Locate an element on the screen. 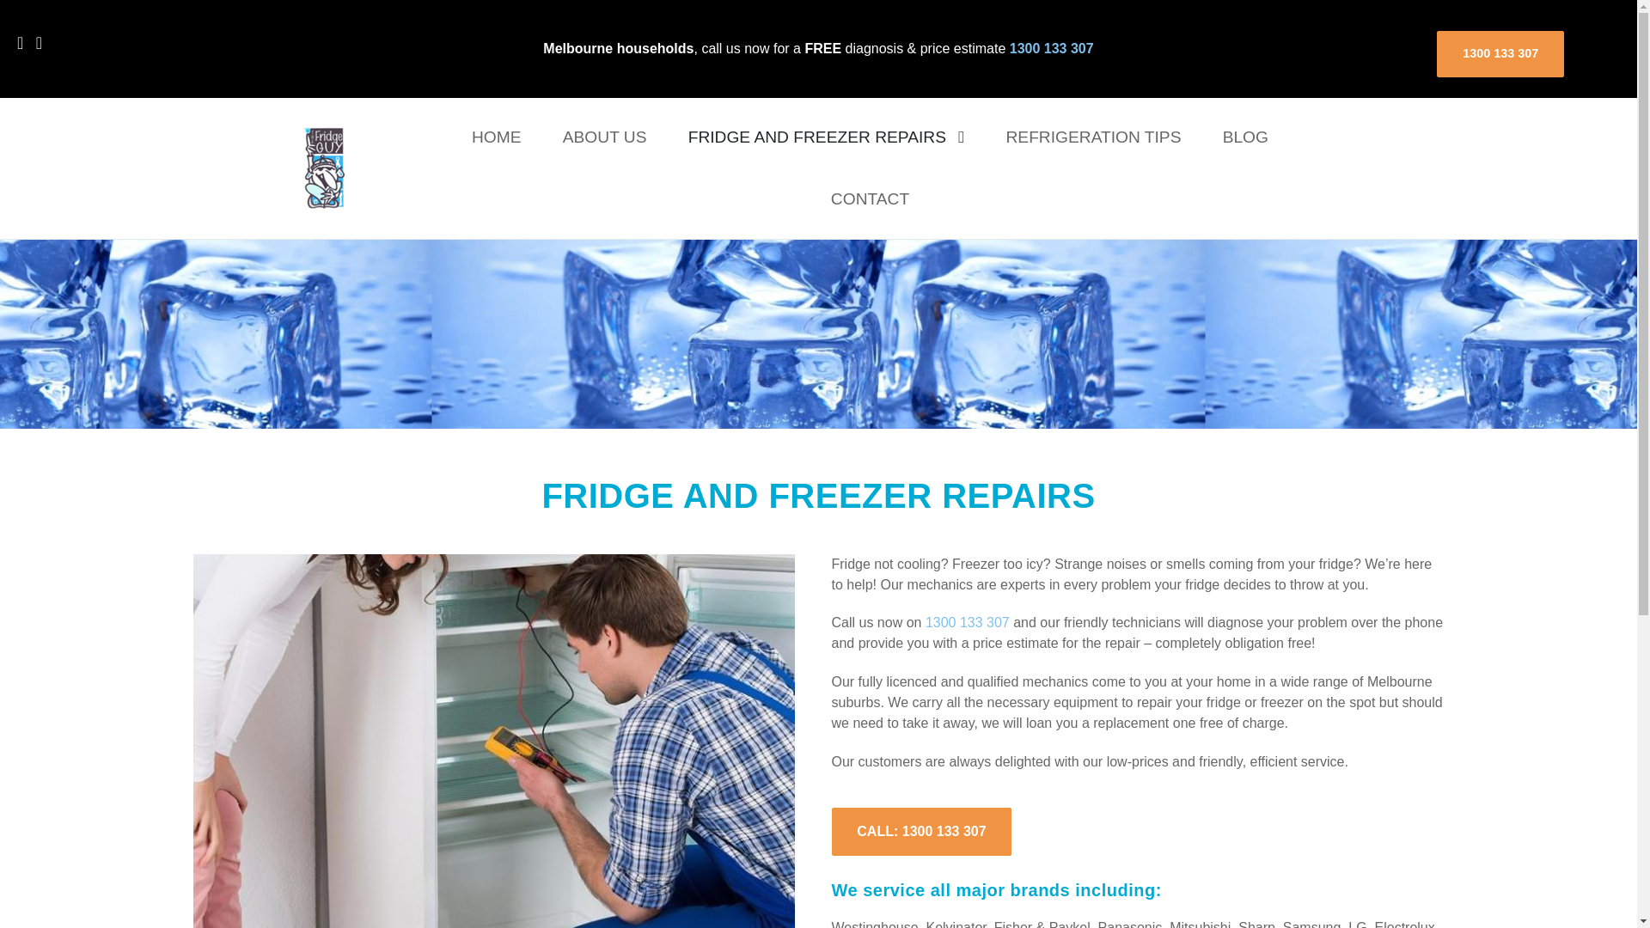  Fridge And Freezer Repairs is located at coordinates (827, 137).